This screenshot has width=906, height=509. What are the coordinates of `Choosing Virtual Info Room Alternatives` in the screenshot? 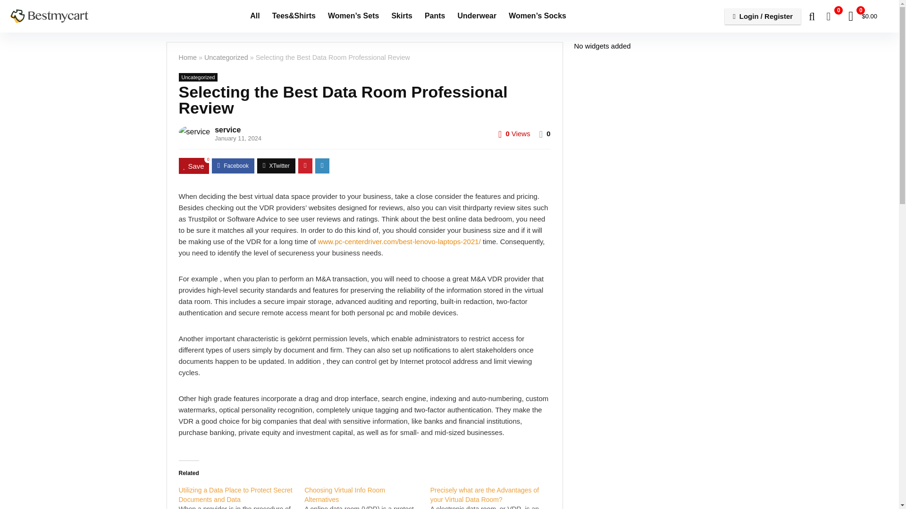 It's located at (367, 497).